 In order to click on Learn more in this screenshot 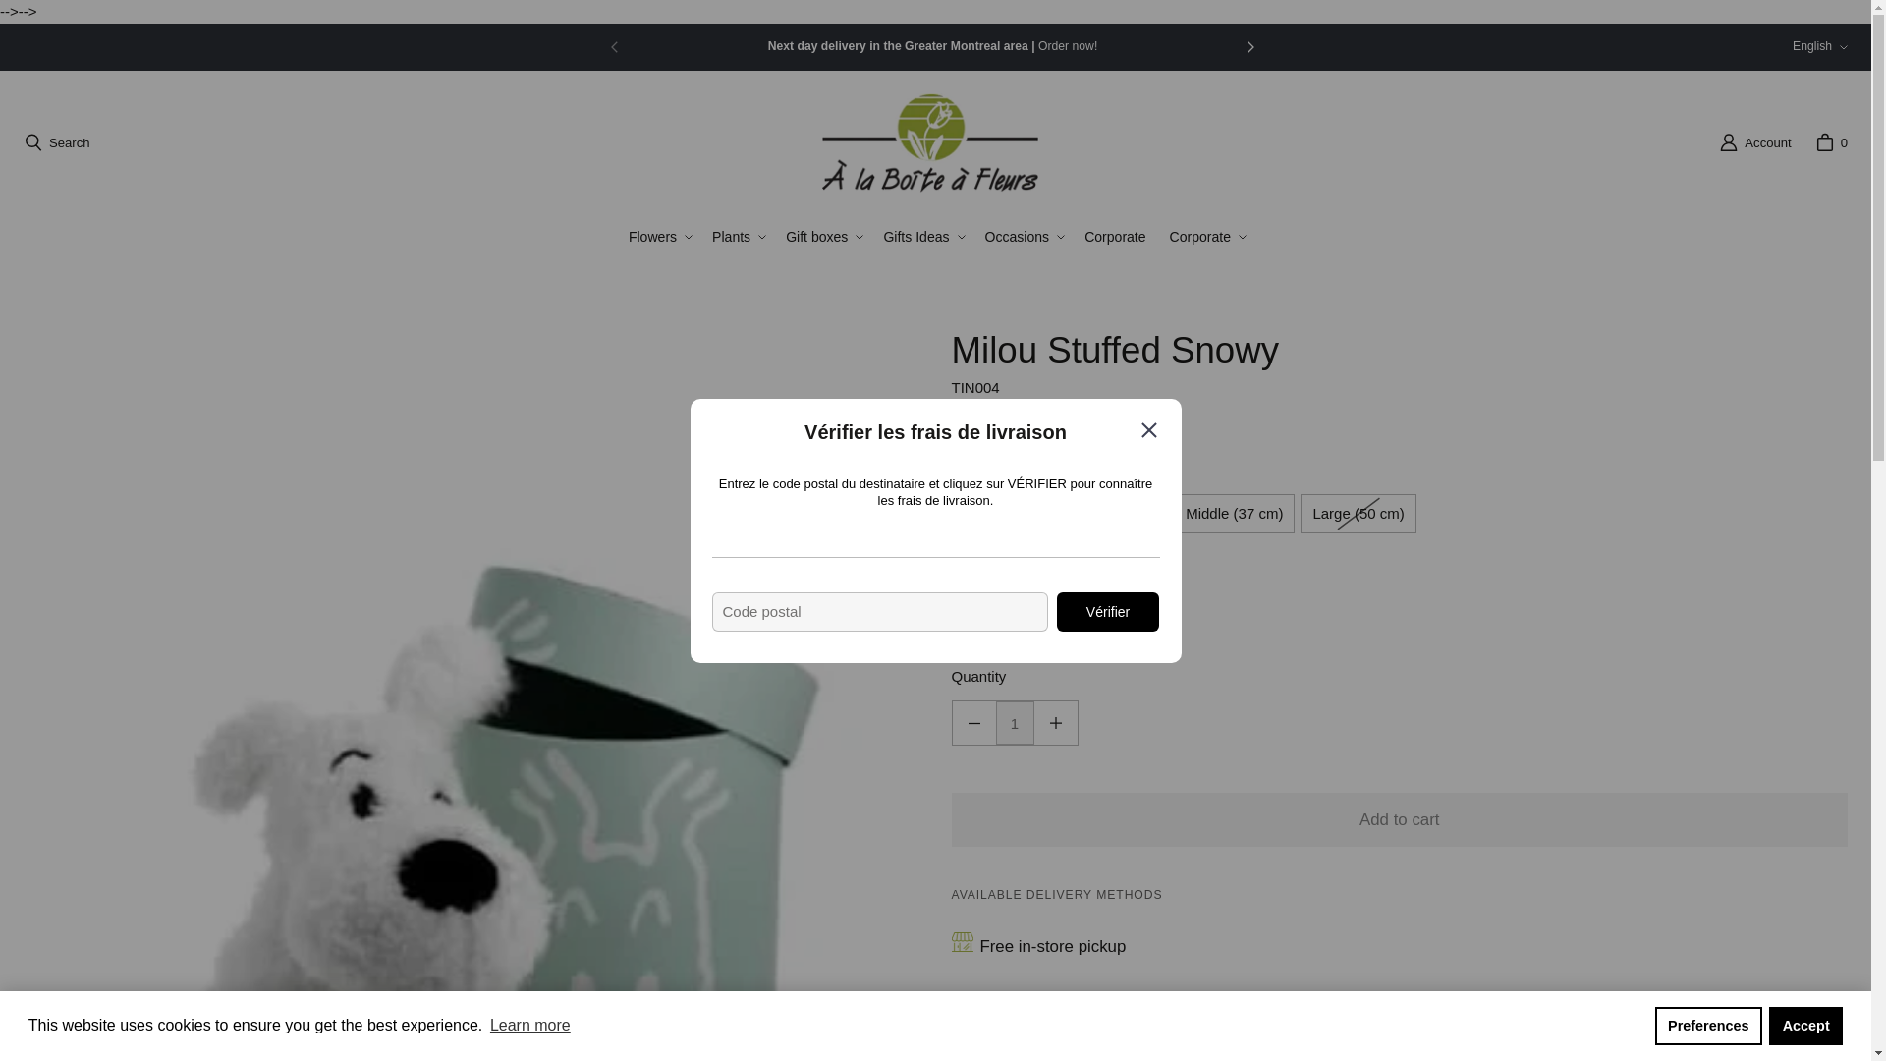, I will do `click(529, 1026)`.